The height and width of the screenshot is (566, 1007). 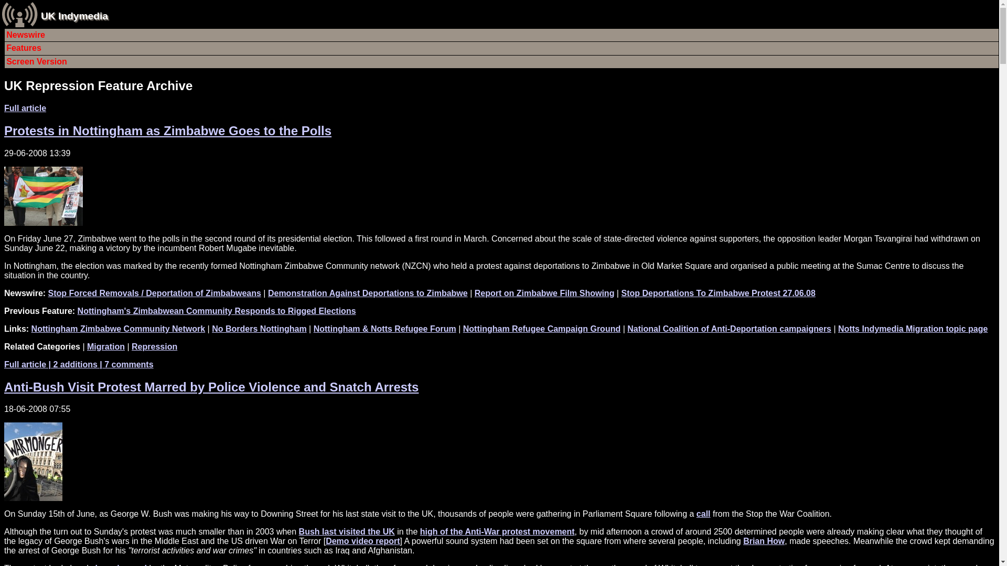 I want to click on call, so click(x=704, y=514).